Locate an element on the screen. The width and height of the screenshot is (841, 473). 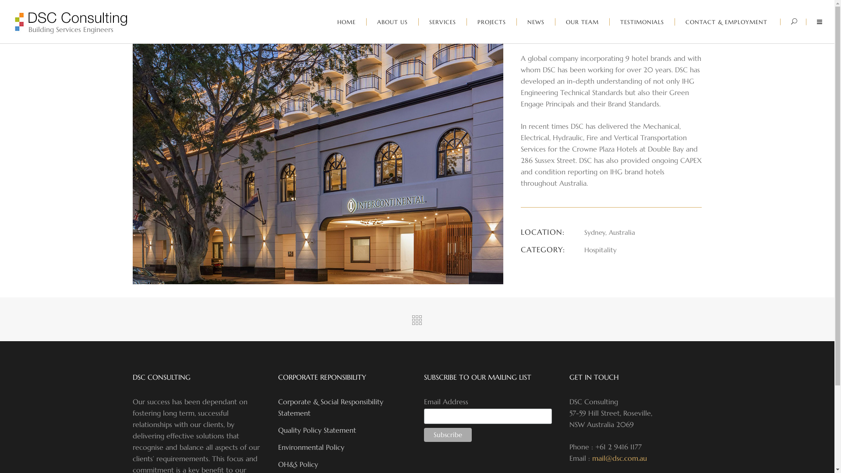
TESTIMONIALS is located at coordinates (642, 22).